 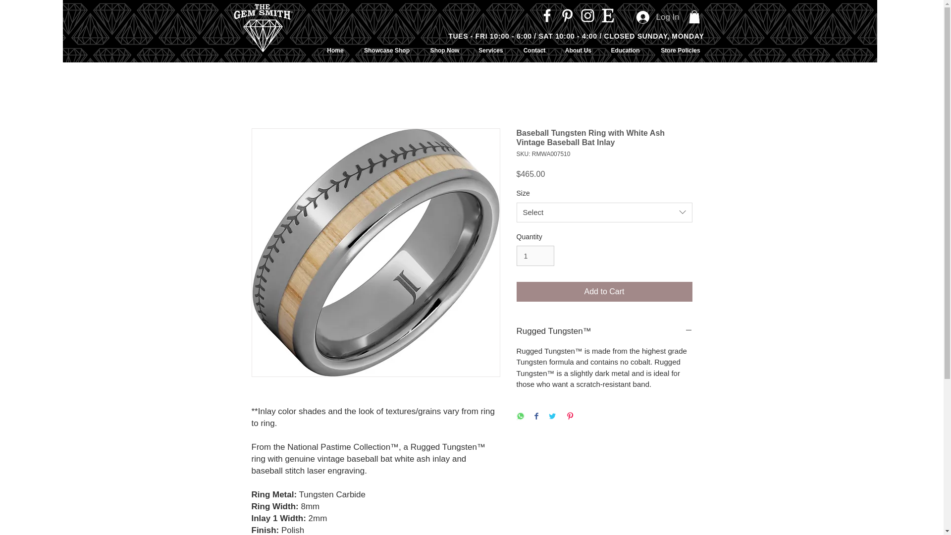 What do you see at coordinates (657, 17) in the screenshot?
I see `Log In` at bounding box center [657, 17].